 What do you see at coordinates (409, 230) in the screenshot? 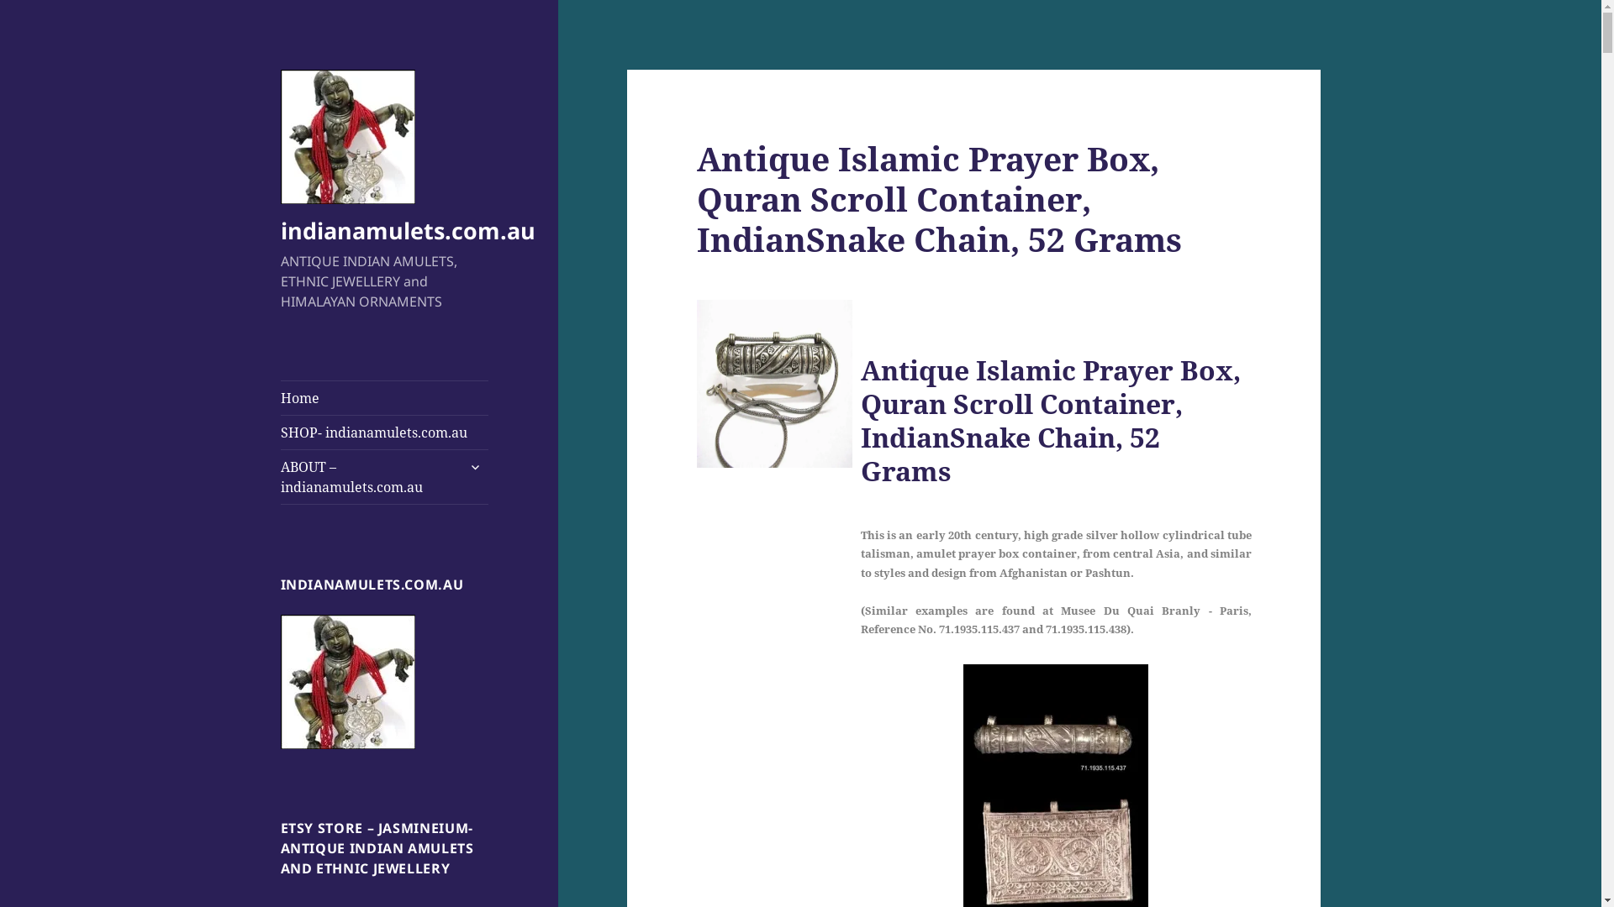
I see `indianamulets.com.au` at bounding box center [409, 230].